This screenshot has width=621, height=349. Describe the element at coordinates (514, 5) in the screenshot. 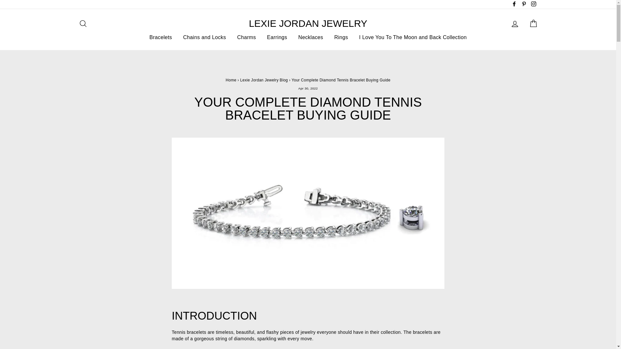

I see `Facebook` at that location.